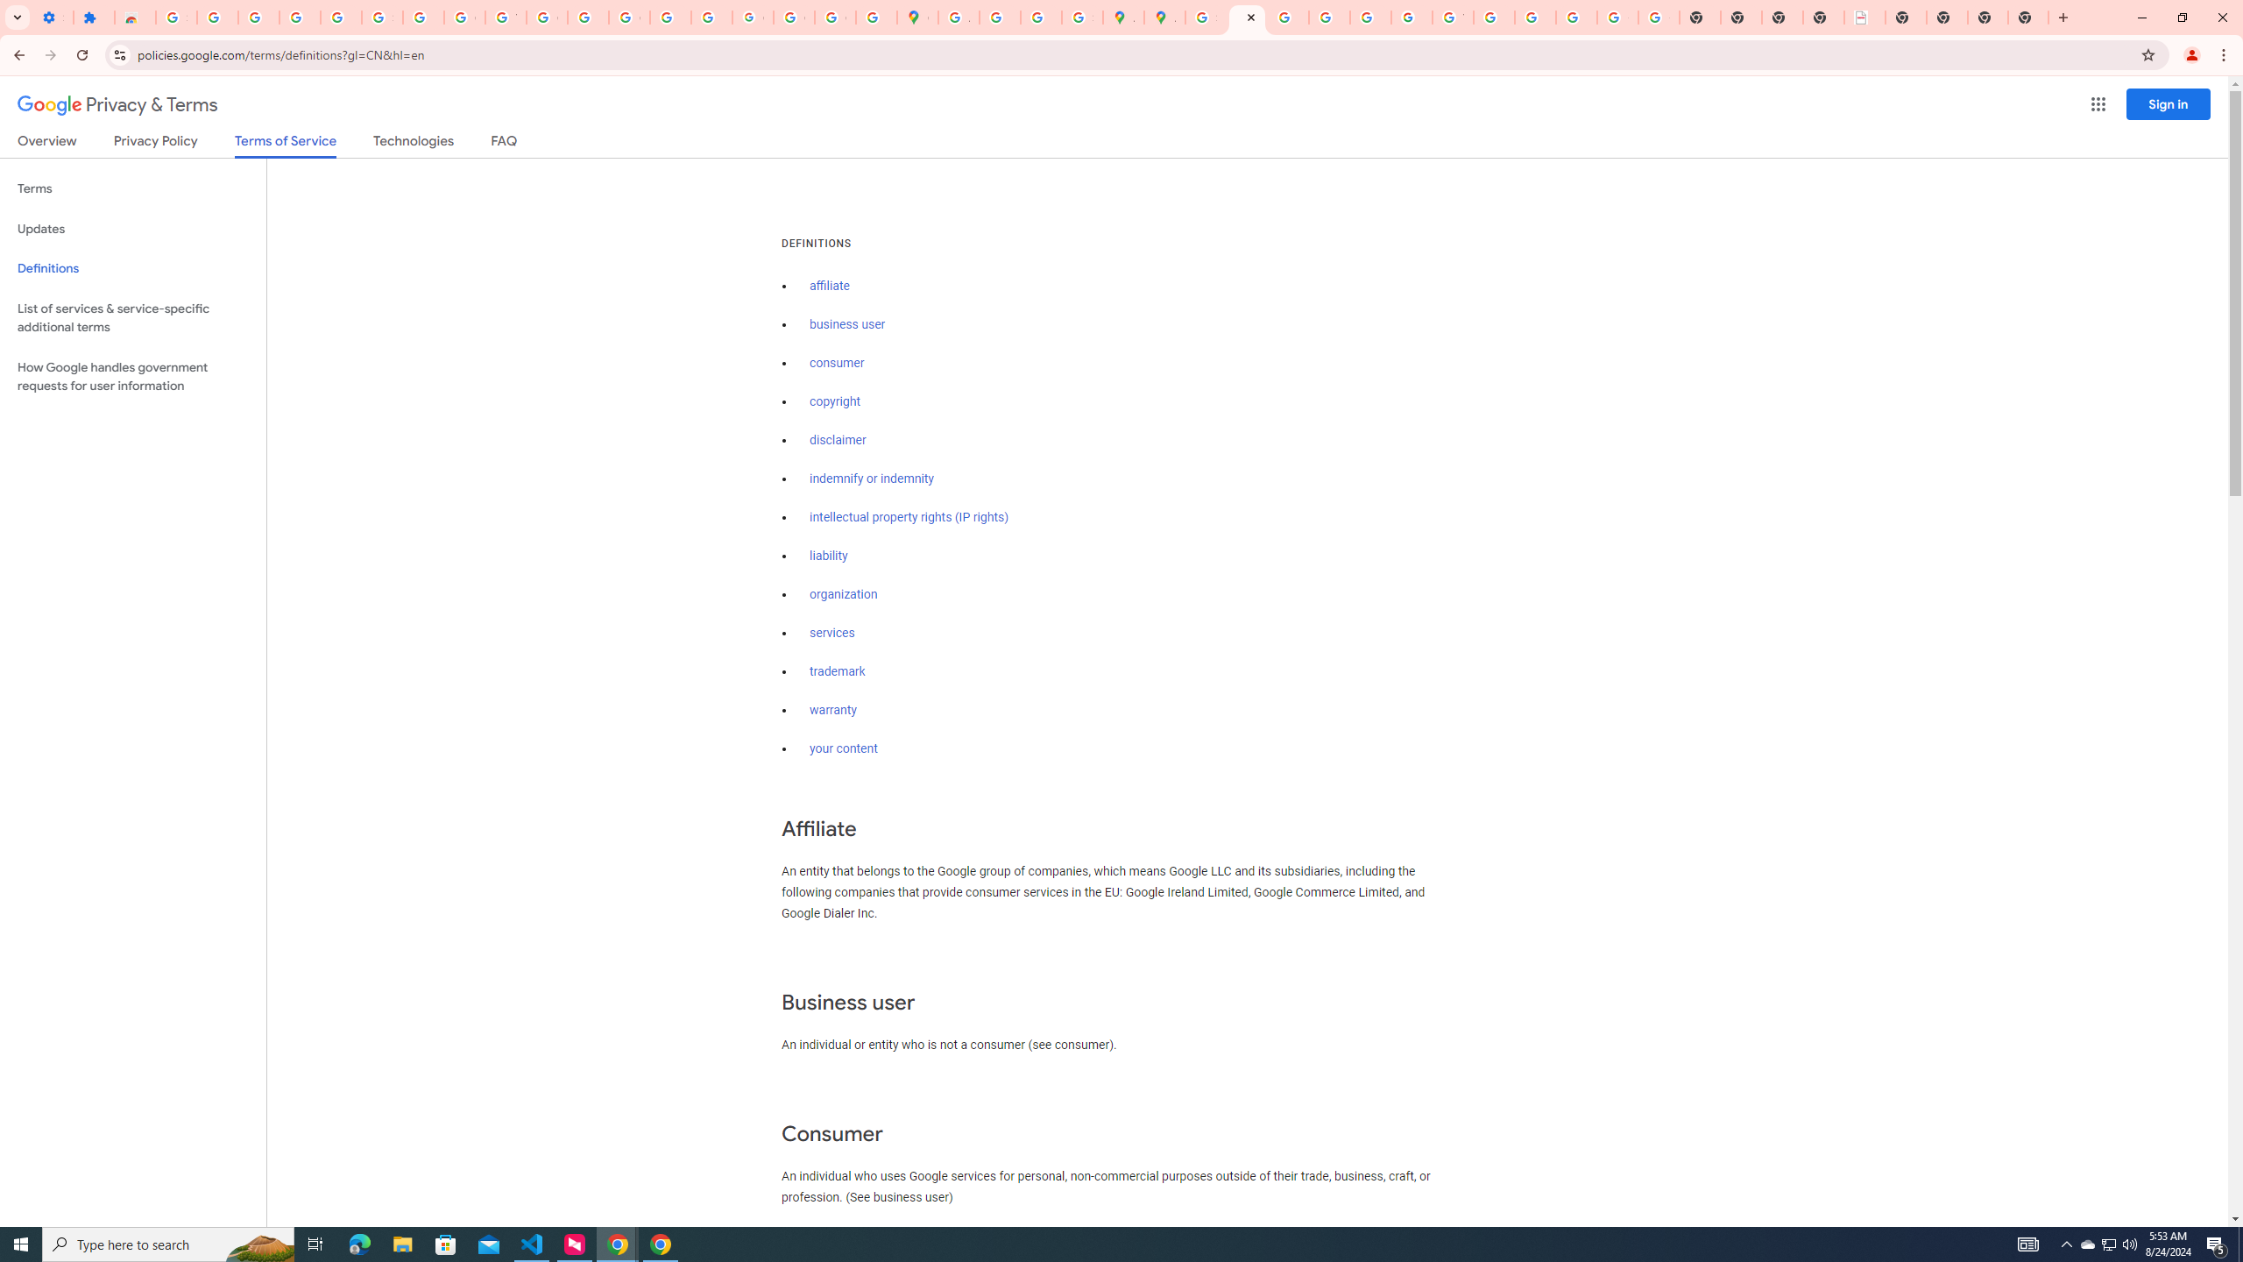 The height and width of the screenshot is (1262, 2243). What do you see at coordinates (832, 710) in the screenshot?
I see `warranty` at bounding box center [832, 710].